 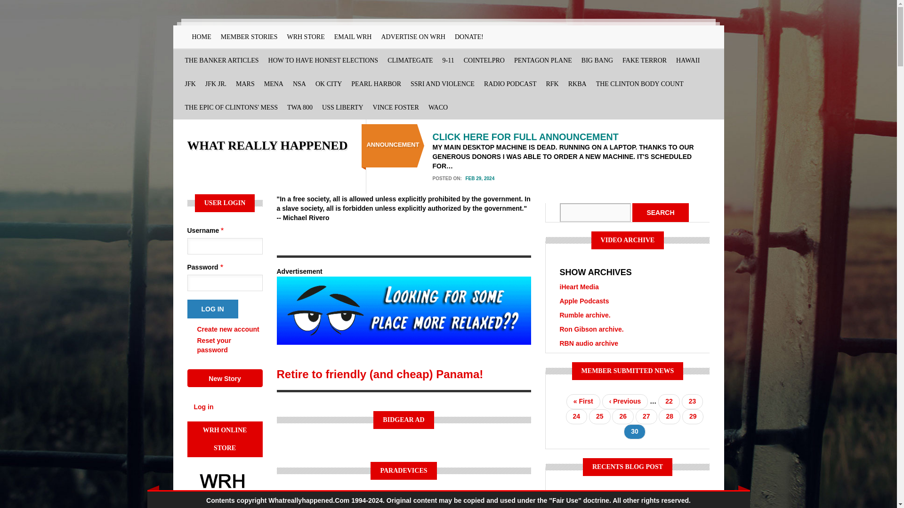 I want to click on THE BANKER ARTICLES, so click(x=221, y=60).